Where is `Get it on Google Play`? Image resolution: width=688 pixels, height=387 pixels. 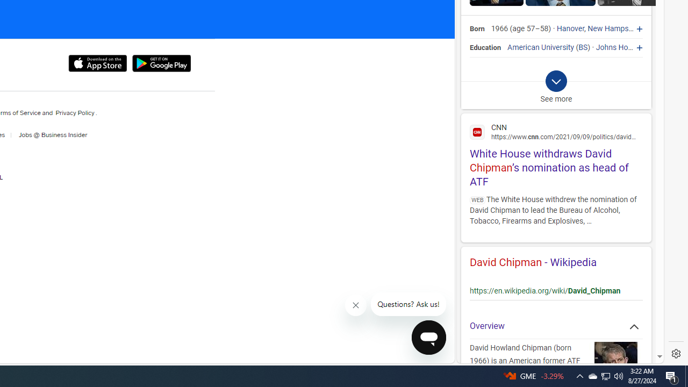 Get it on Google Play is located at coordinates (161, 63).